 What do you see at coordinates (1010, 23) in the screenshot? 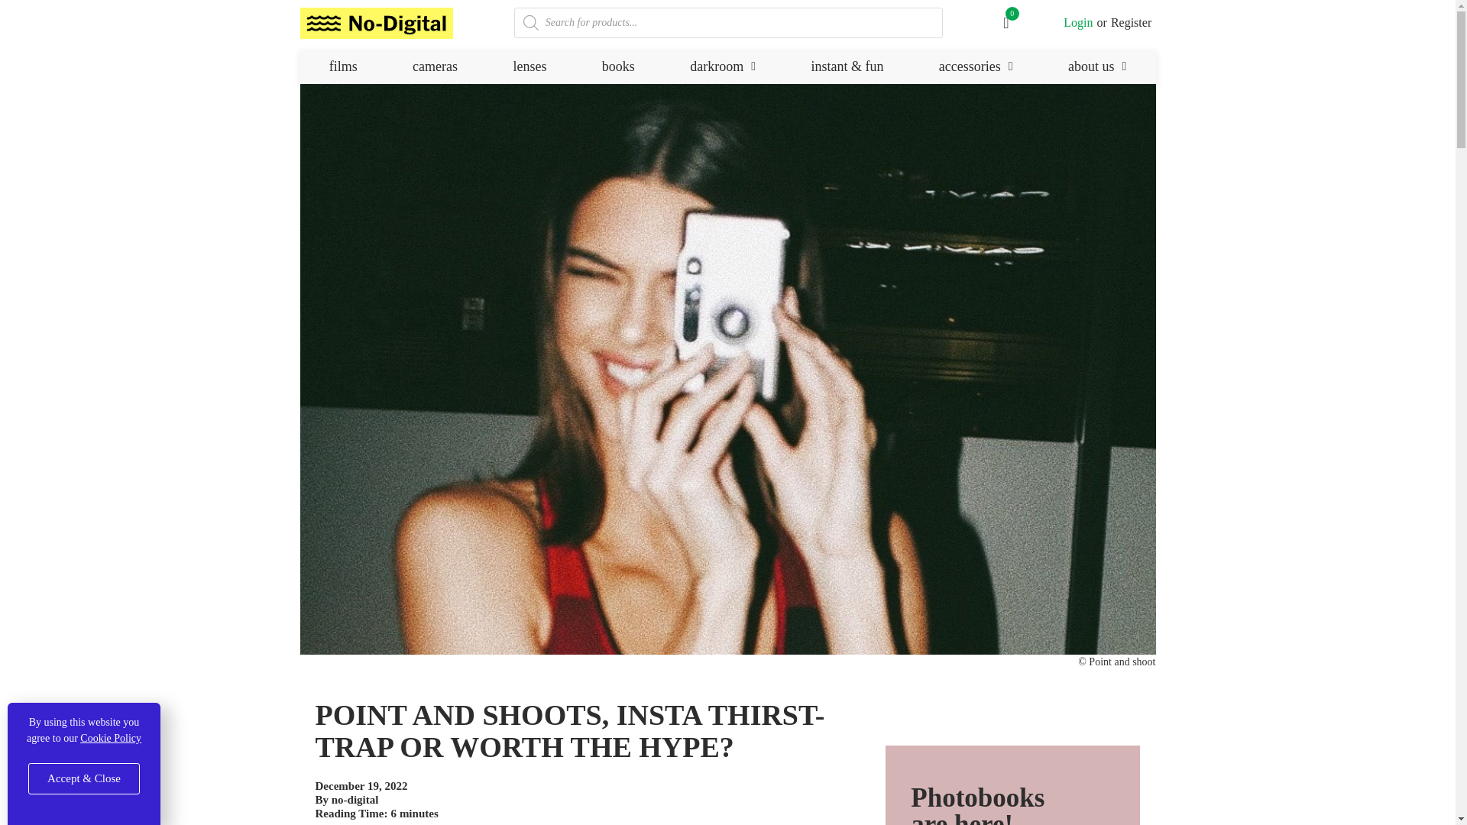
I see `View your shopping cart` at bounding box center [1010, 23].